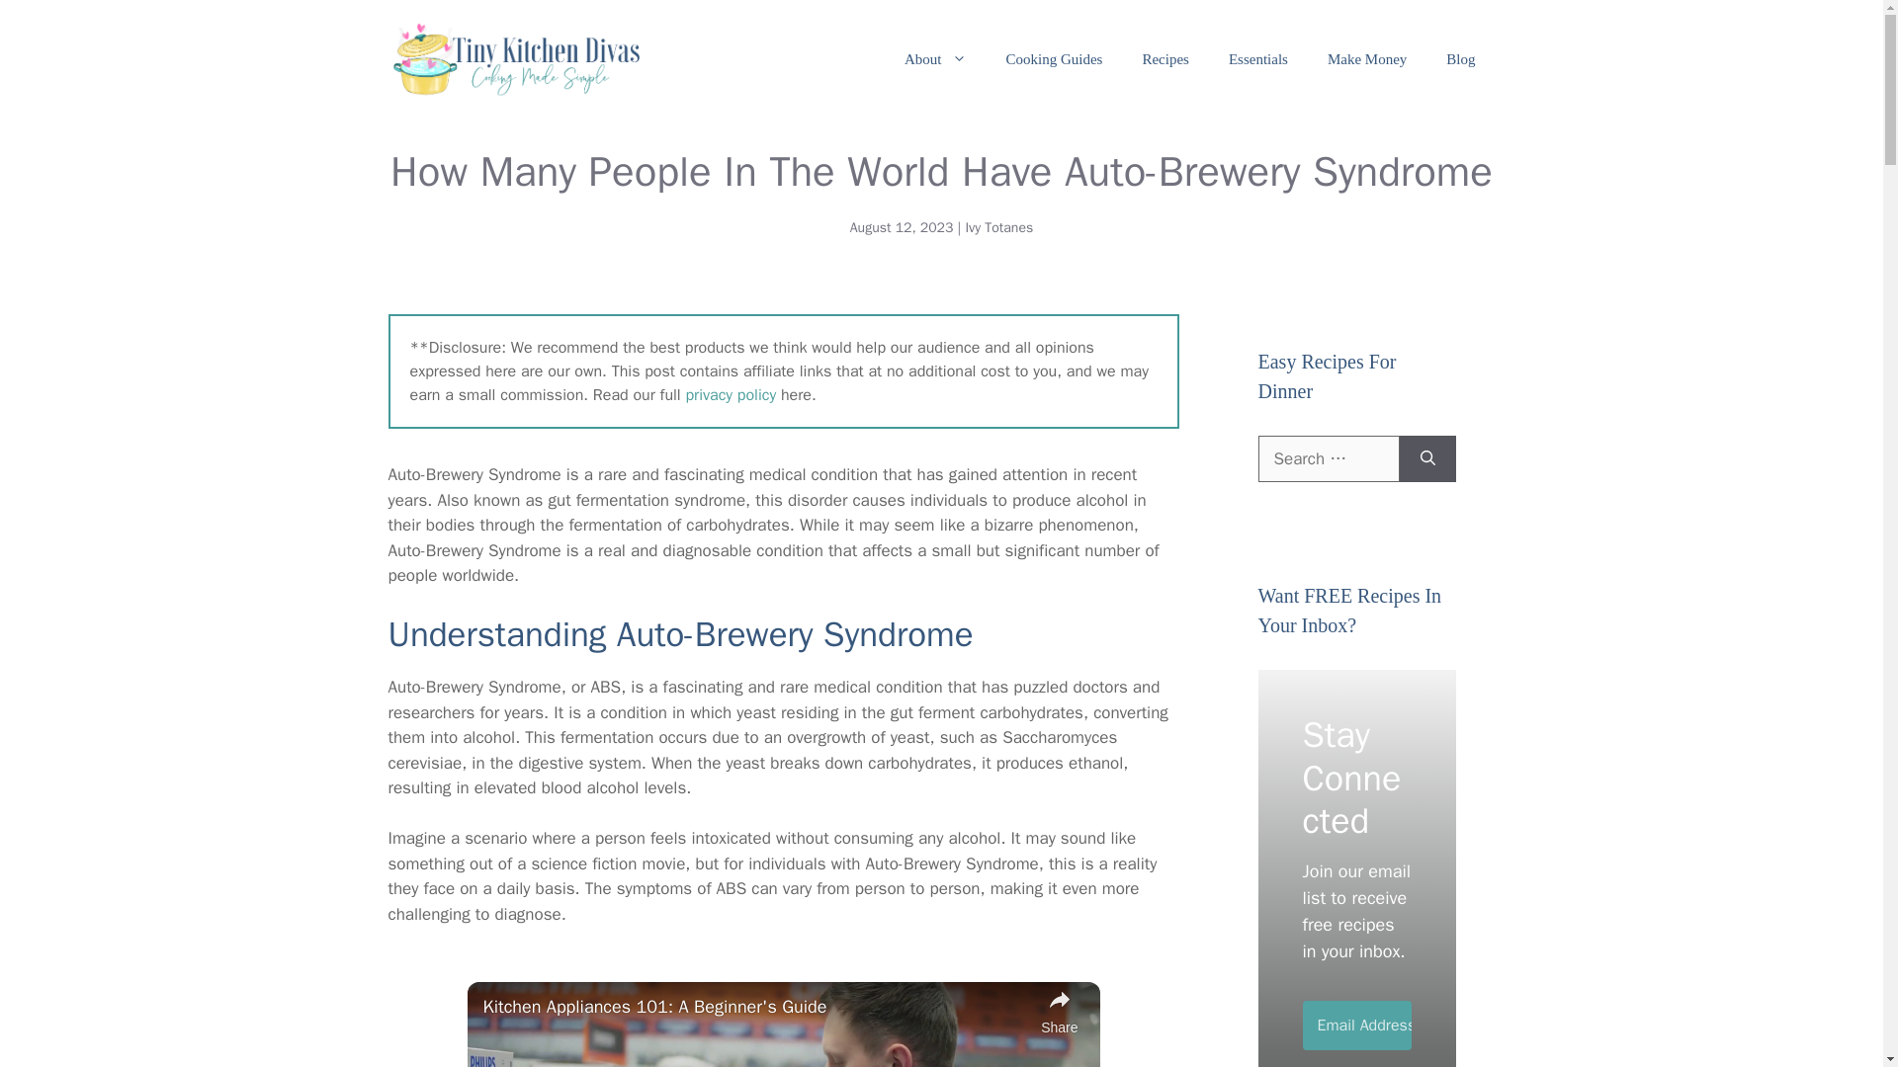 Image resolution: width=1898 pixels, height=1067 pixels. What do you see at coordinates (1366, 59) in the screenshot?
I see `Make Money` at bounding box center [1366, 59].